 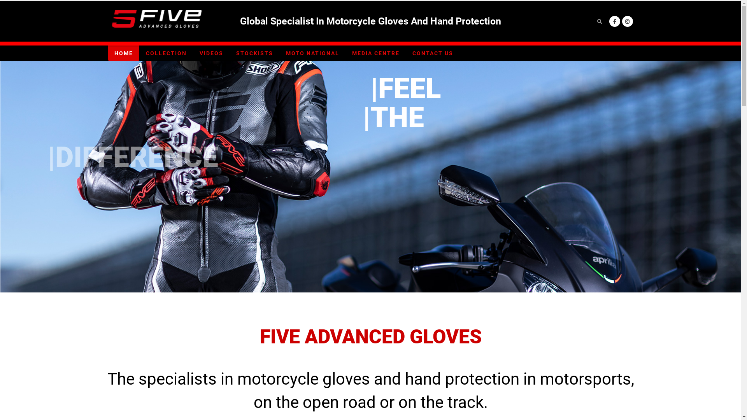 I want to click on COLLECTION, so click(x=166, y=53).